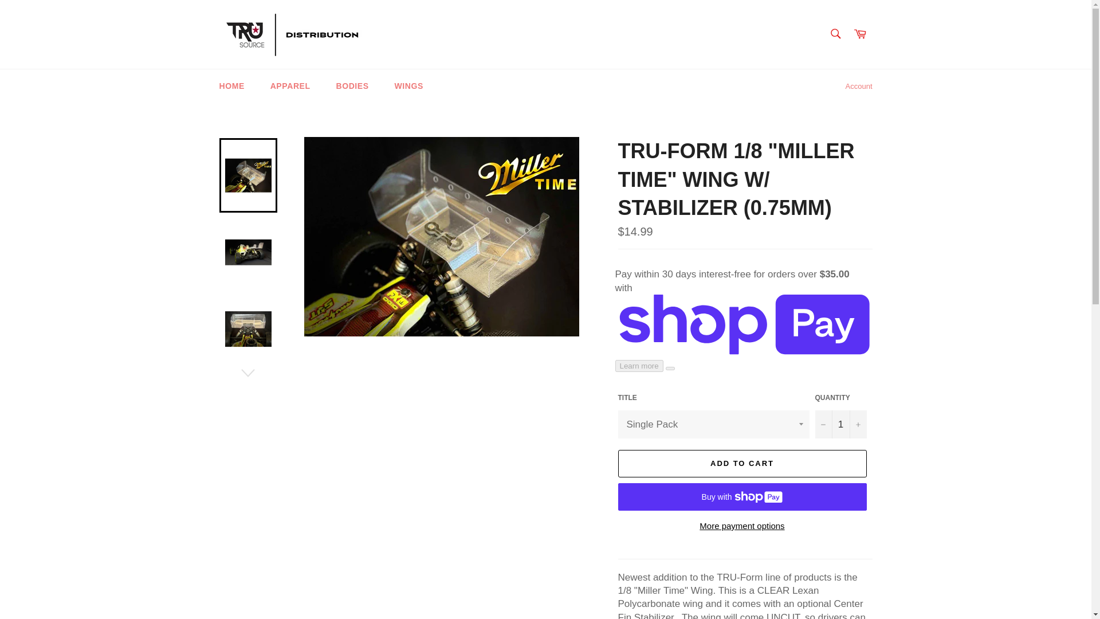 This screenshot has height=619, width=1100. Describe the element at coordinates (741, 526) in the screenshot. I see `More payment options` at that location.